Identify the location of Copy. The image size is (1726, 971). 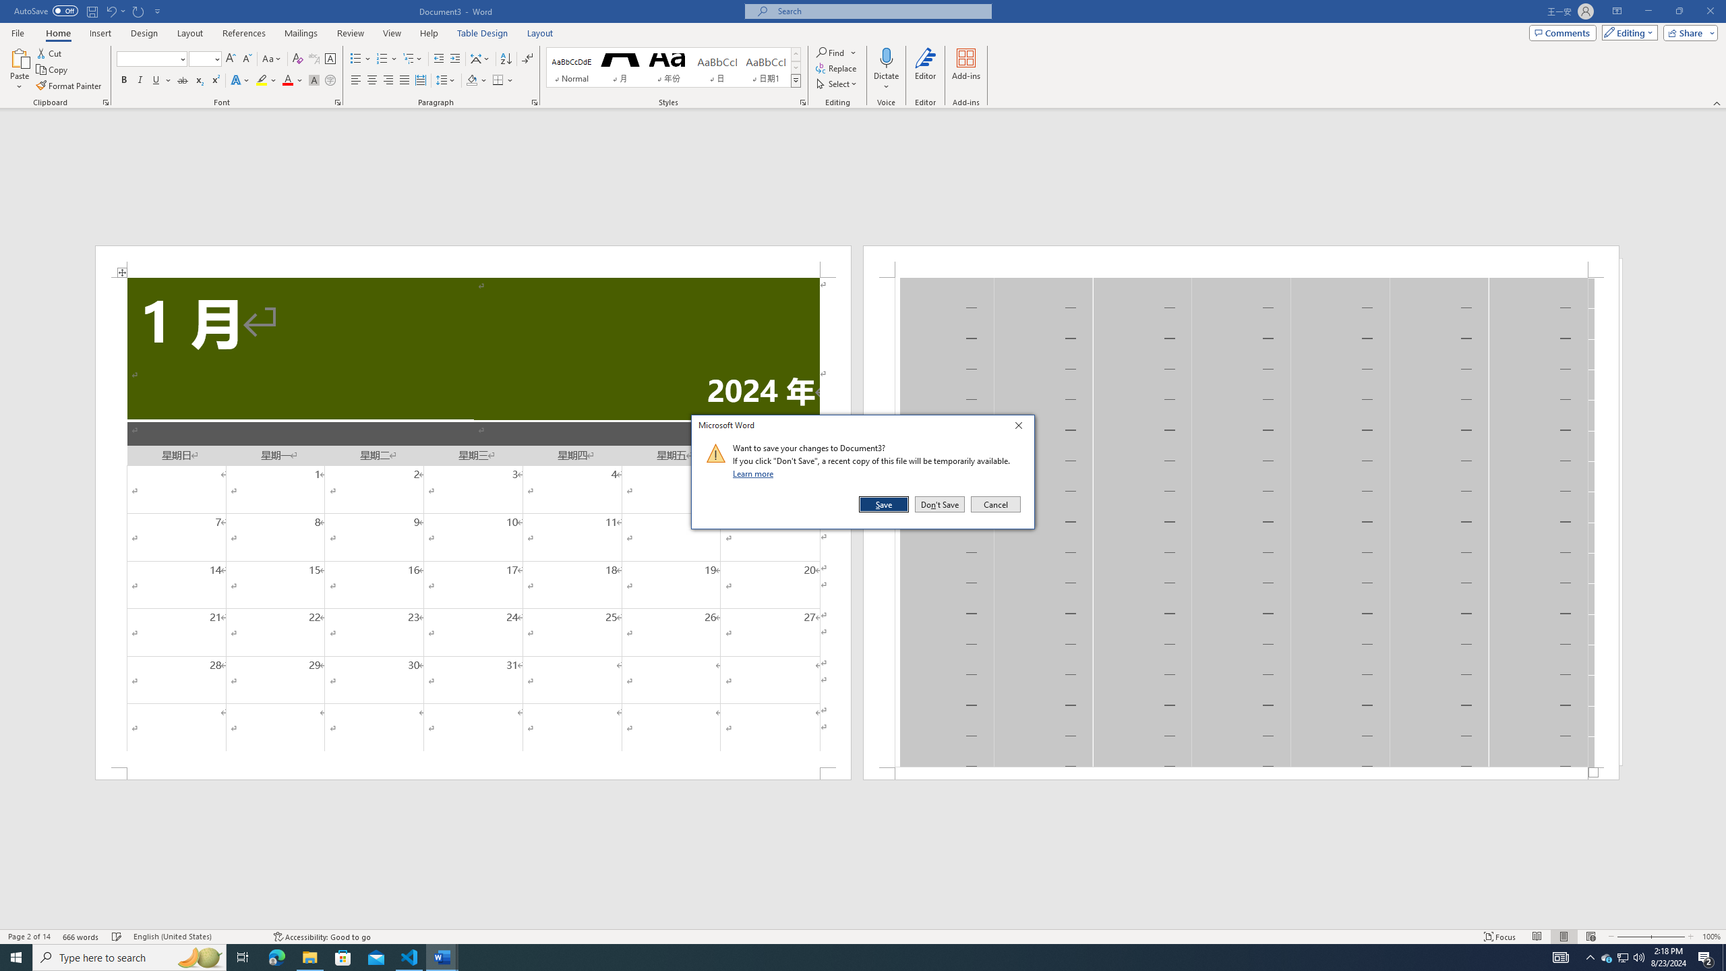
(53, 70).